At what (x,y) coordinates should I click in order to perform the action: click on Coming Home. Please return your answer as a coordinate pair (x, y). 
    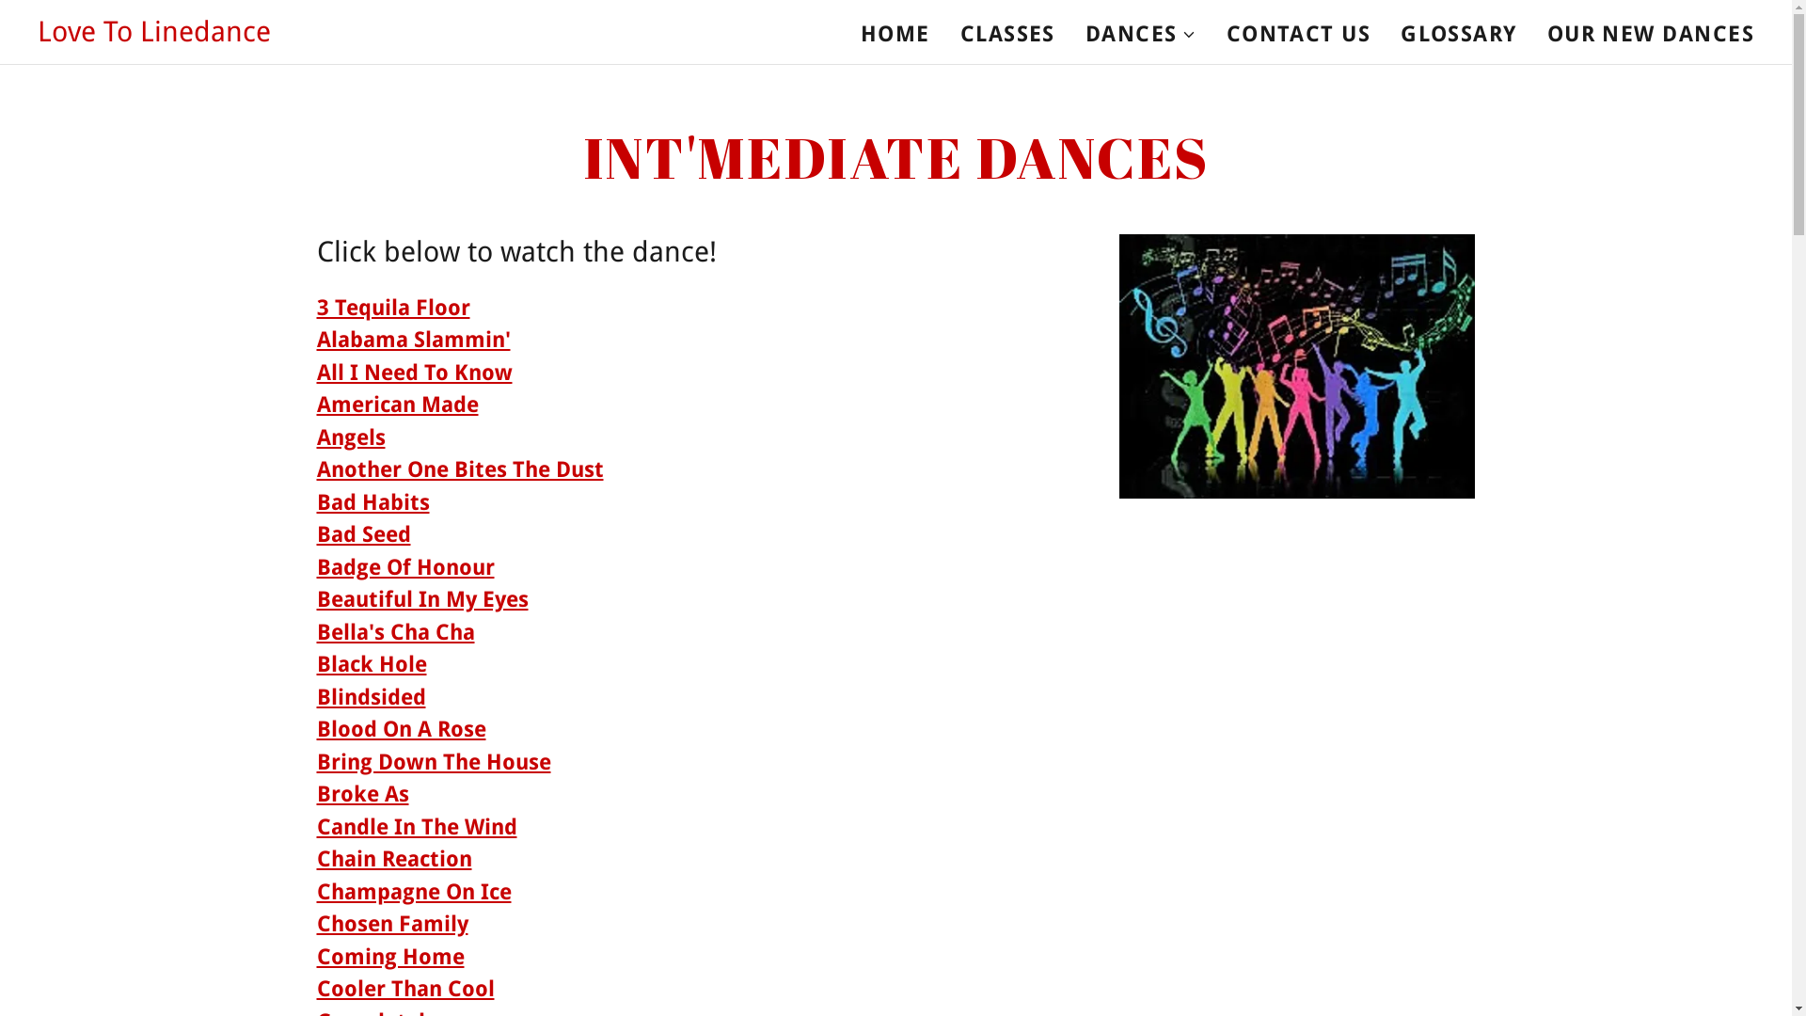
    Looking at the image, I should click on (389, 958).